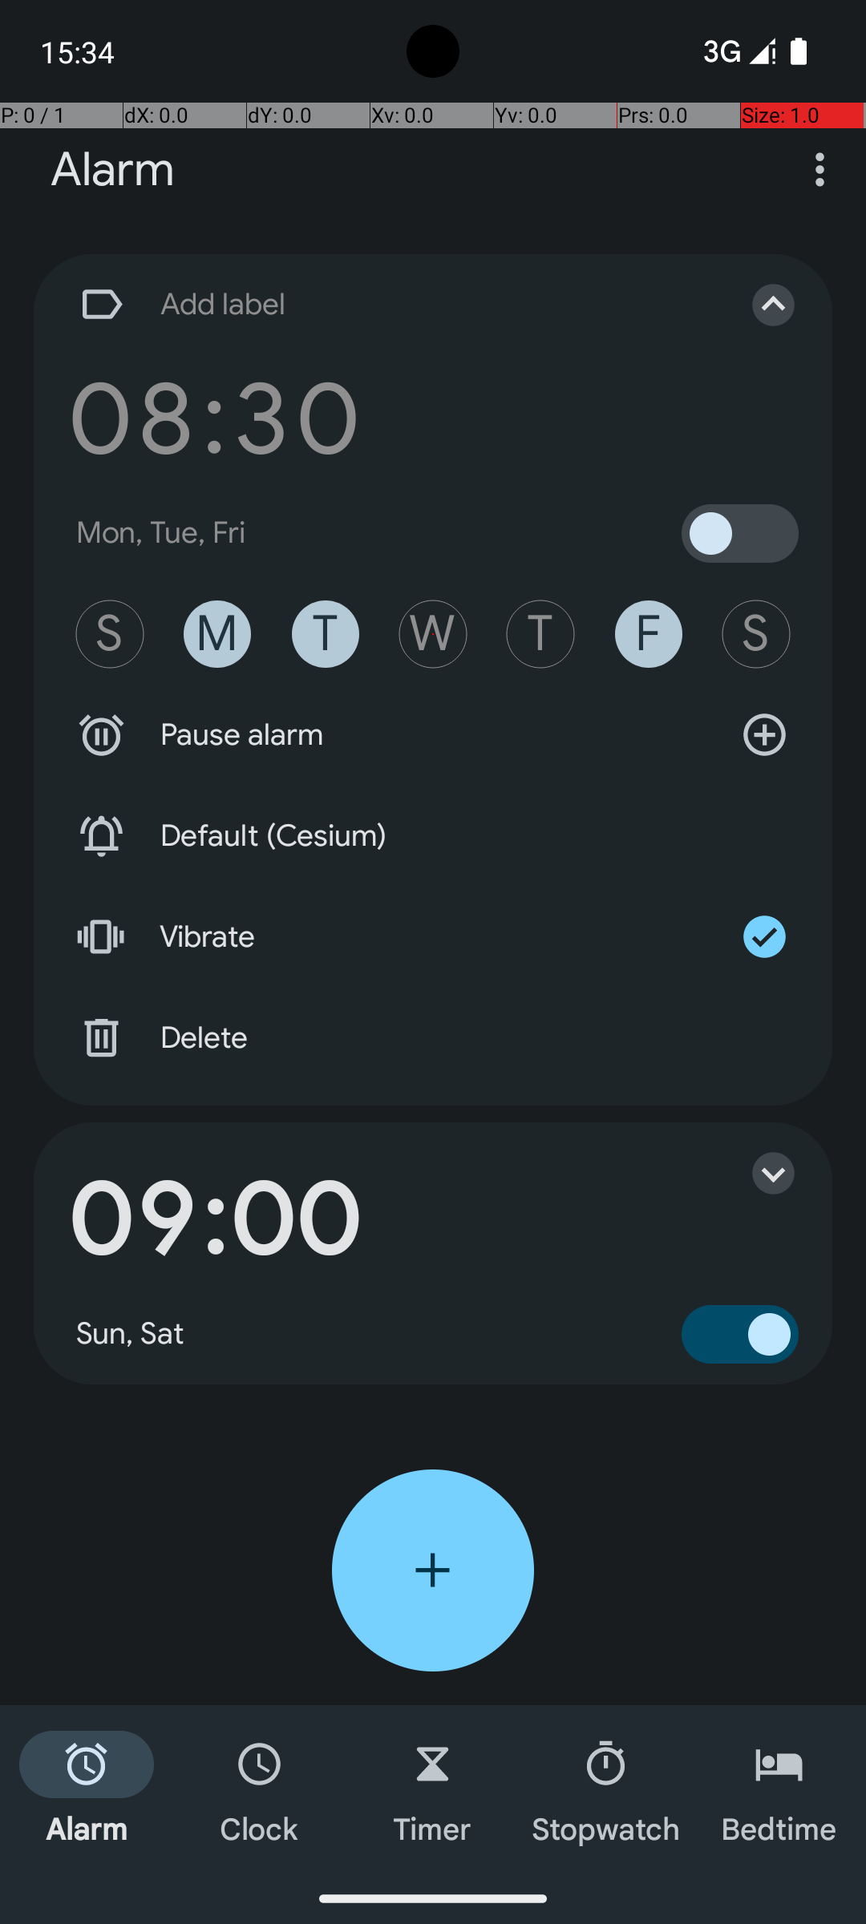  Describe the element at coordinates (433, 937) in the screenshot. I see `Vibrate` at that location.